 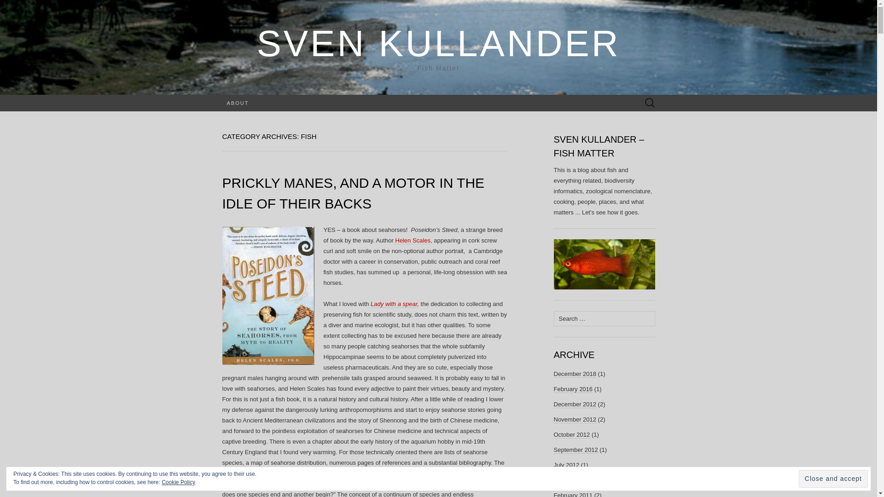 I want to click on Search, so click(x=10, y=7).